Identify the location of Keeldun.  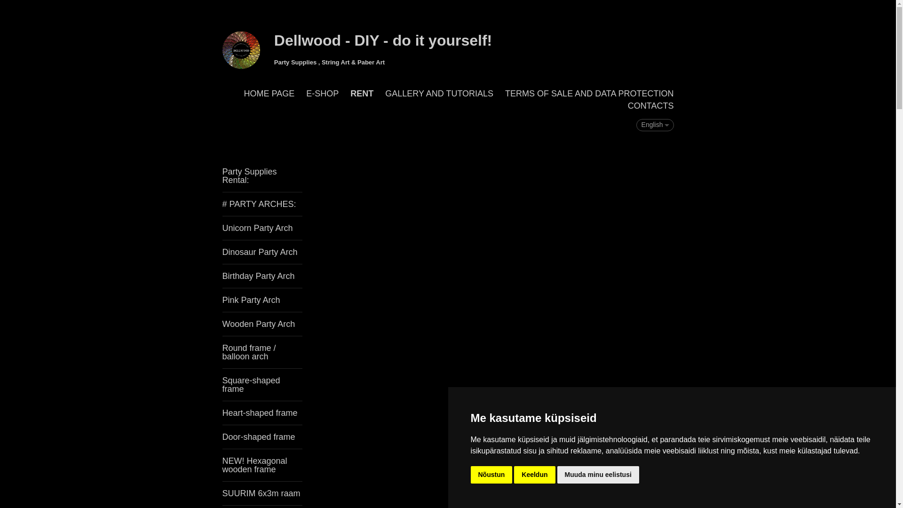
(534, 475).